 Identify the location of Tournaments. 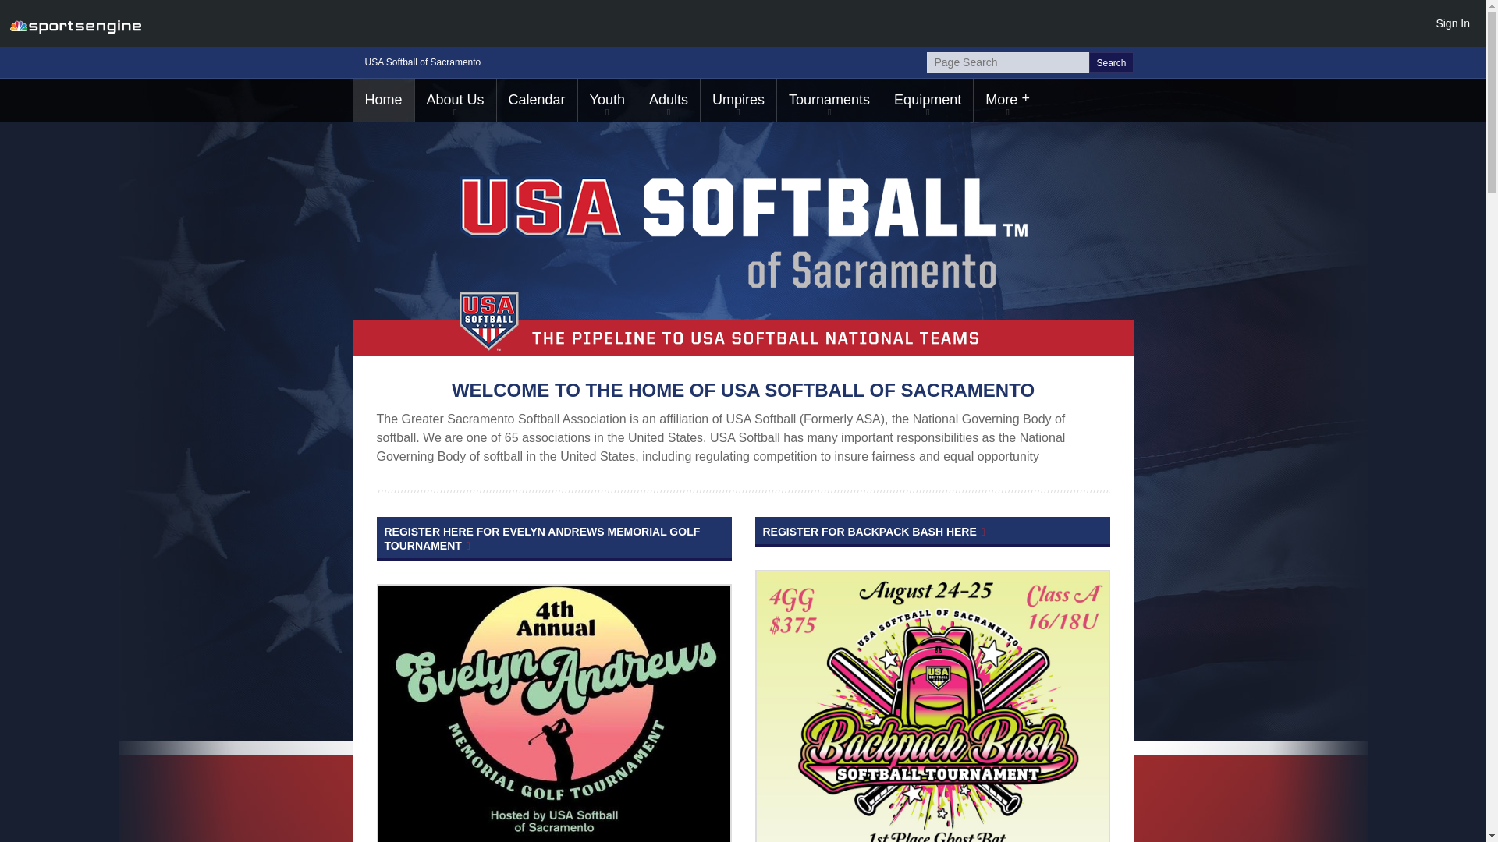
(829, 100).